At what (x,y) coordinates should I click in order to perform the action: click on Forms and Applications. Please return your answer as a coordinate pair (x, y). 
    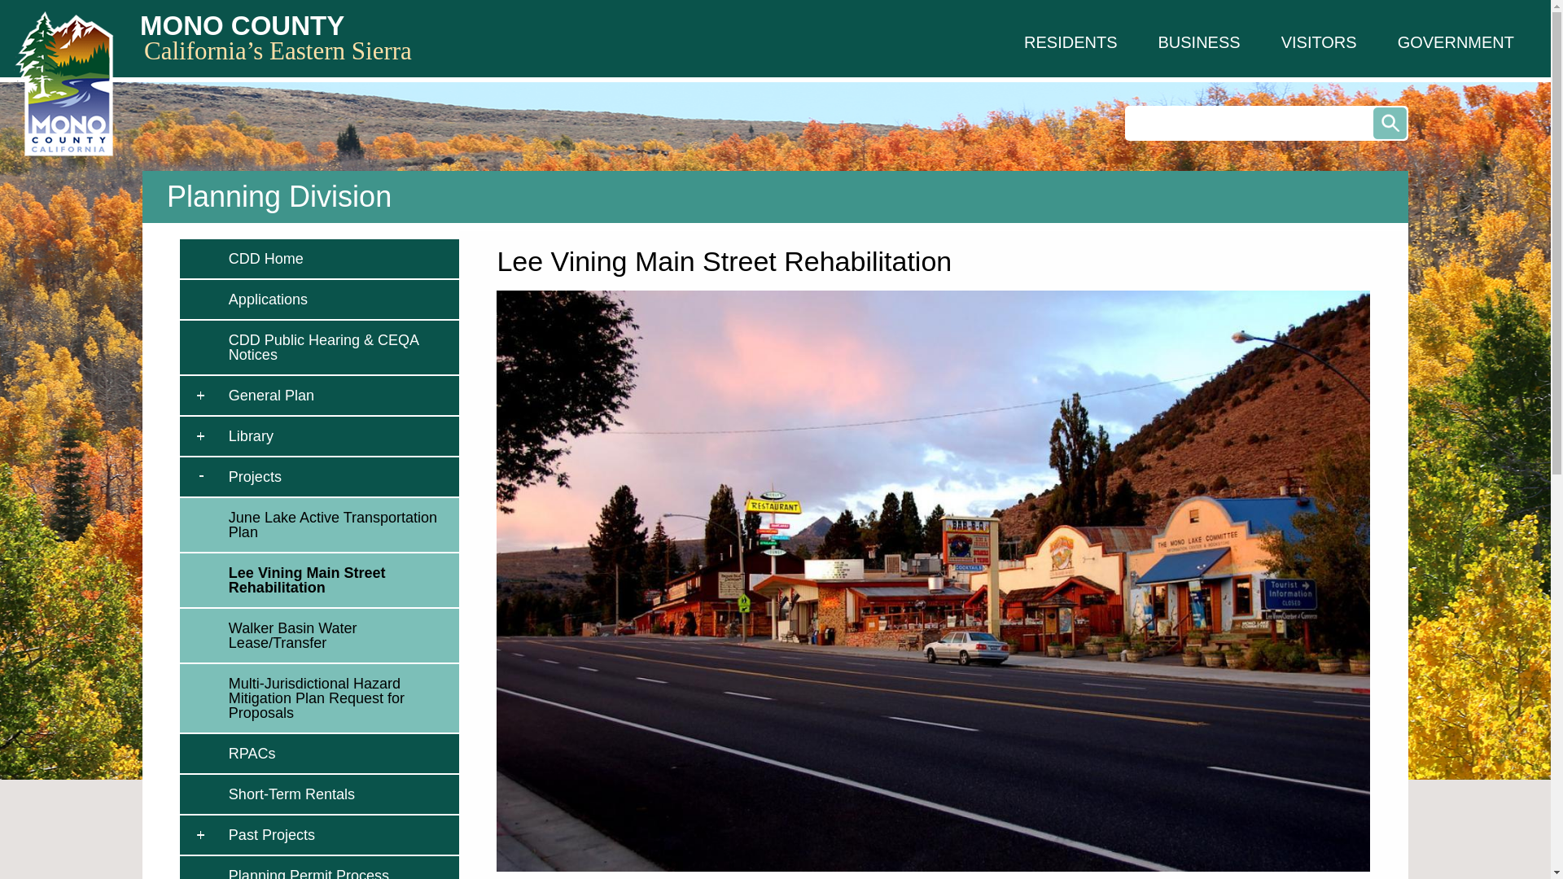
    Looking at the image, I should click on (339, 300).